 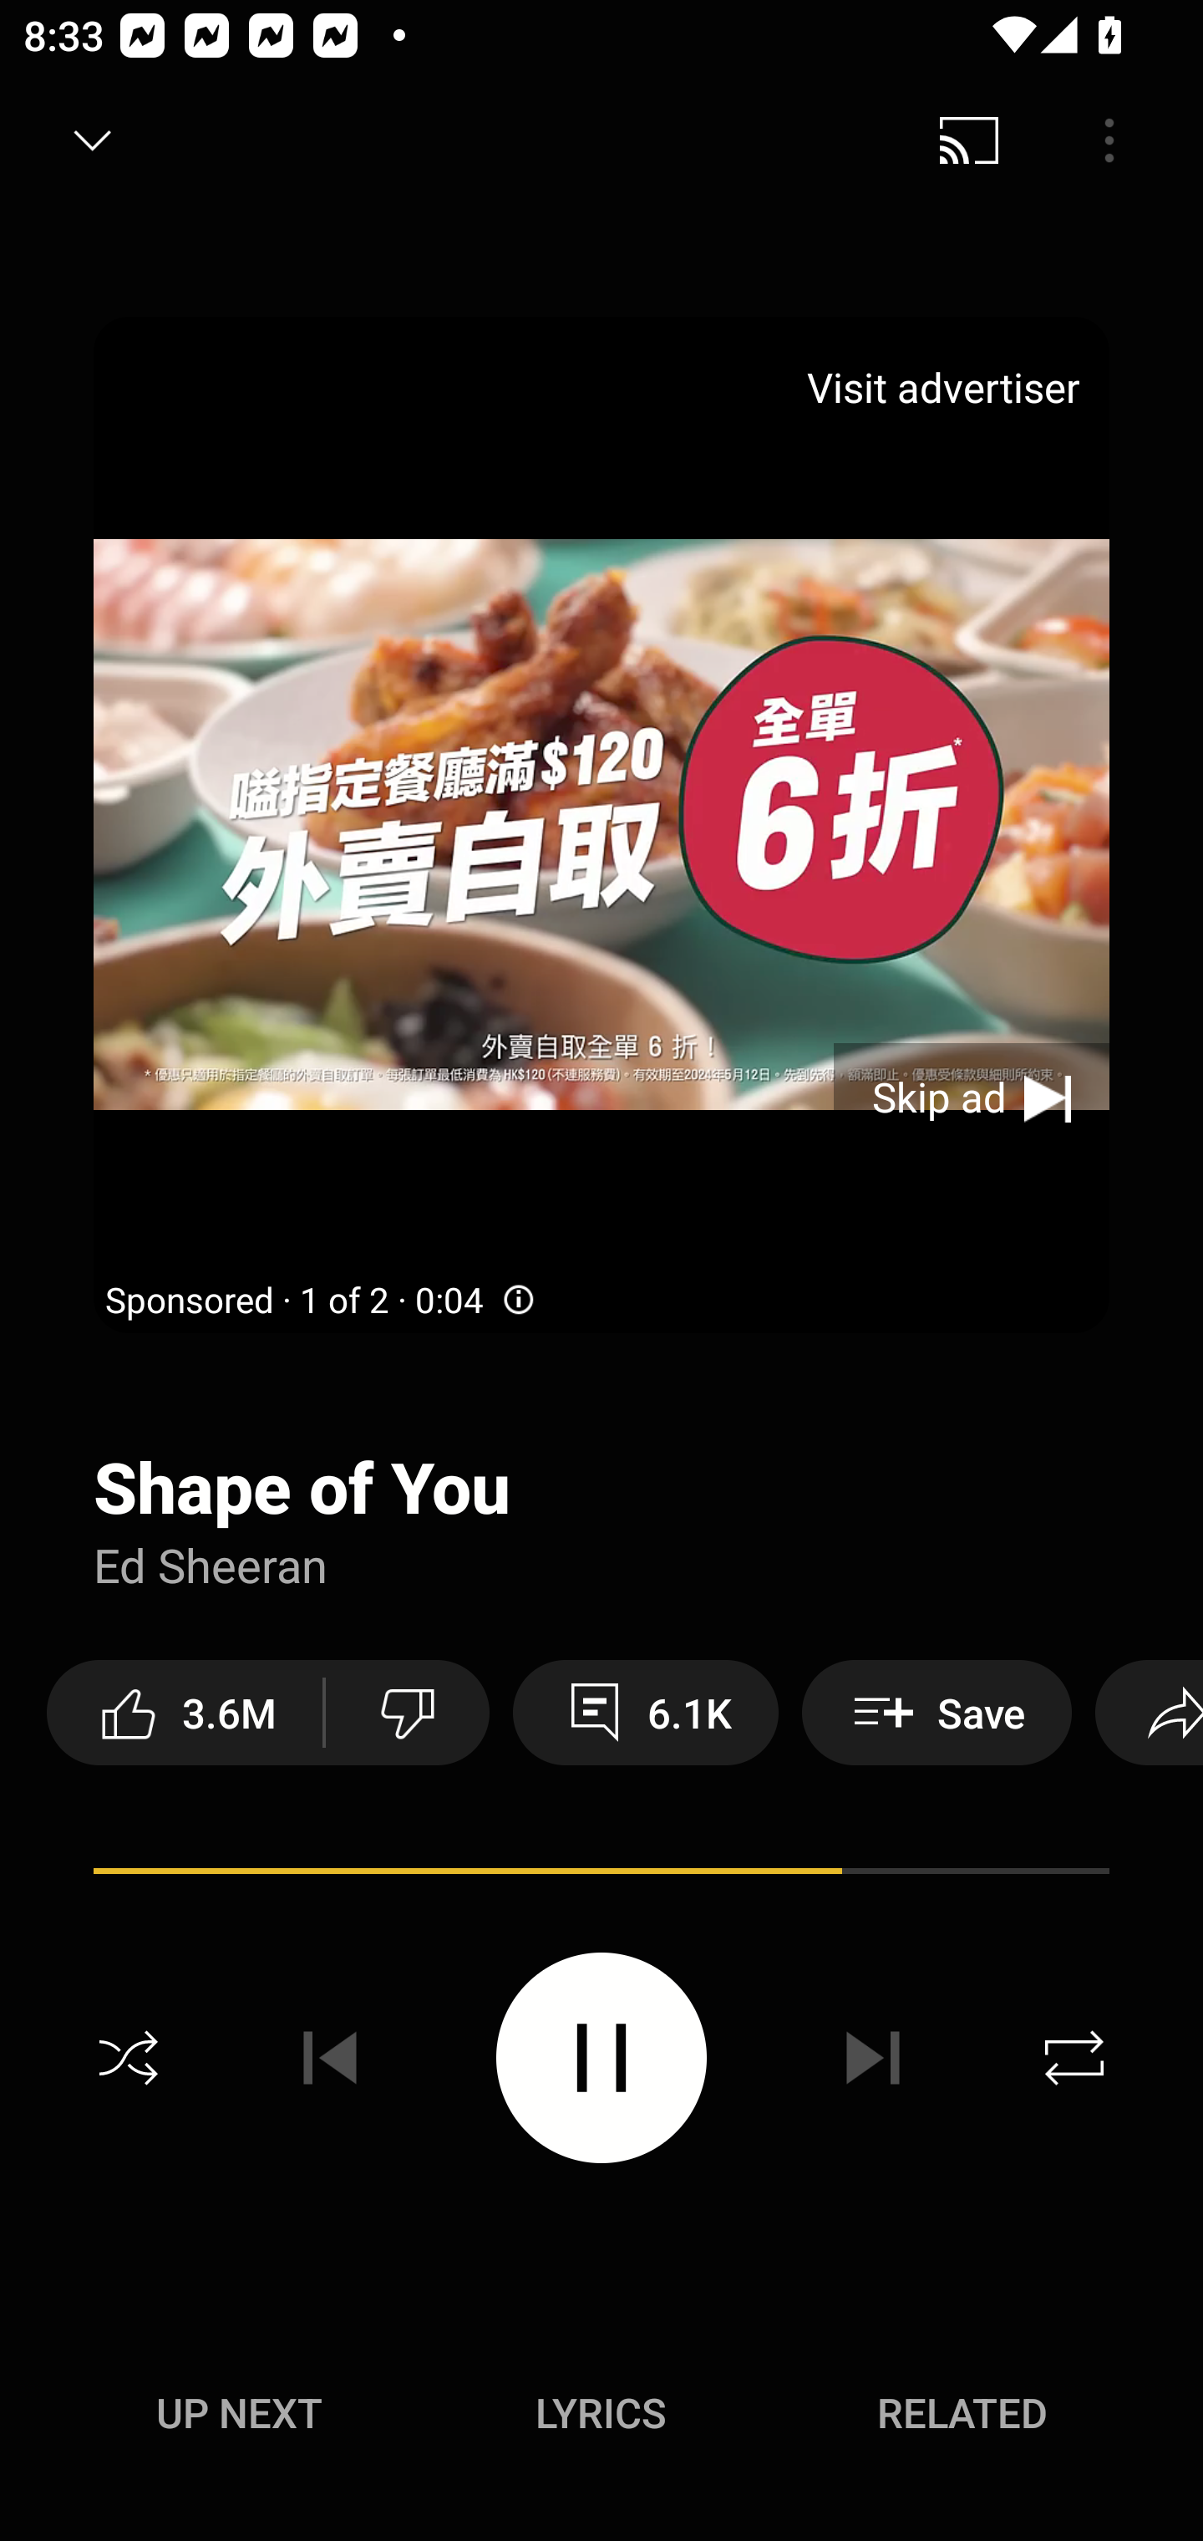 I want to click on Share, so click(x=1149, y=1712).